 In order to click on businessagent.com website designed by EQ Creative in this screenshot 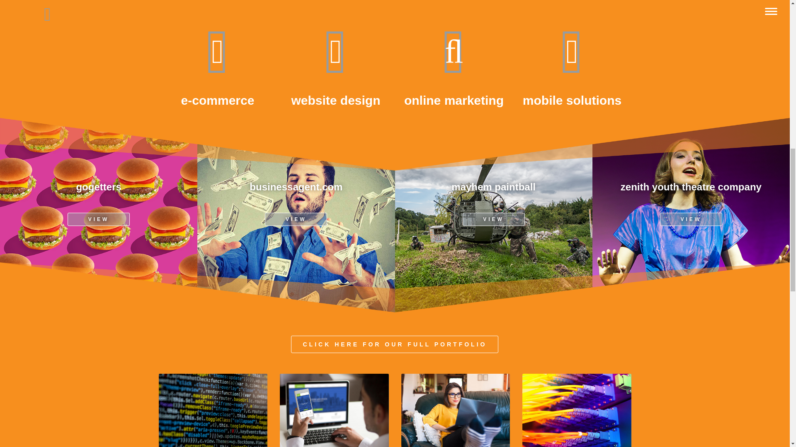, I will do `click(296, 216)`.